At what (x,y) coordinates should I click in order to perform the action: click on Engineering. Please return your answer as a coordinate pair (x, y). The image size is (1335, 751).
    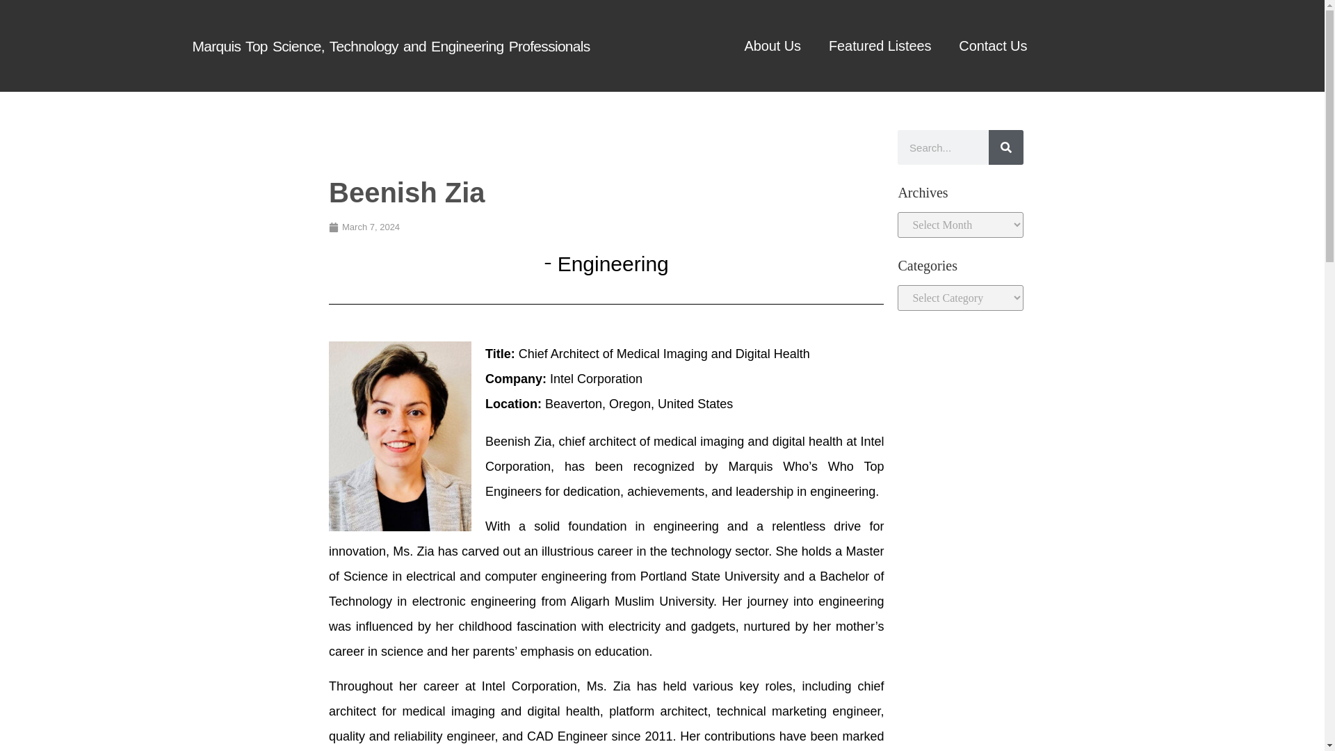
    Looking at the image, I should click on (613, 263).